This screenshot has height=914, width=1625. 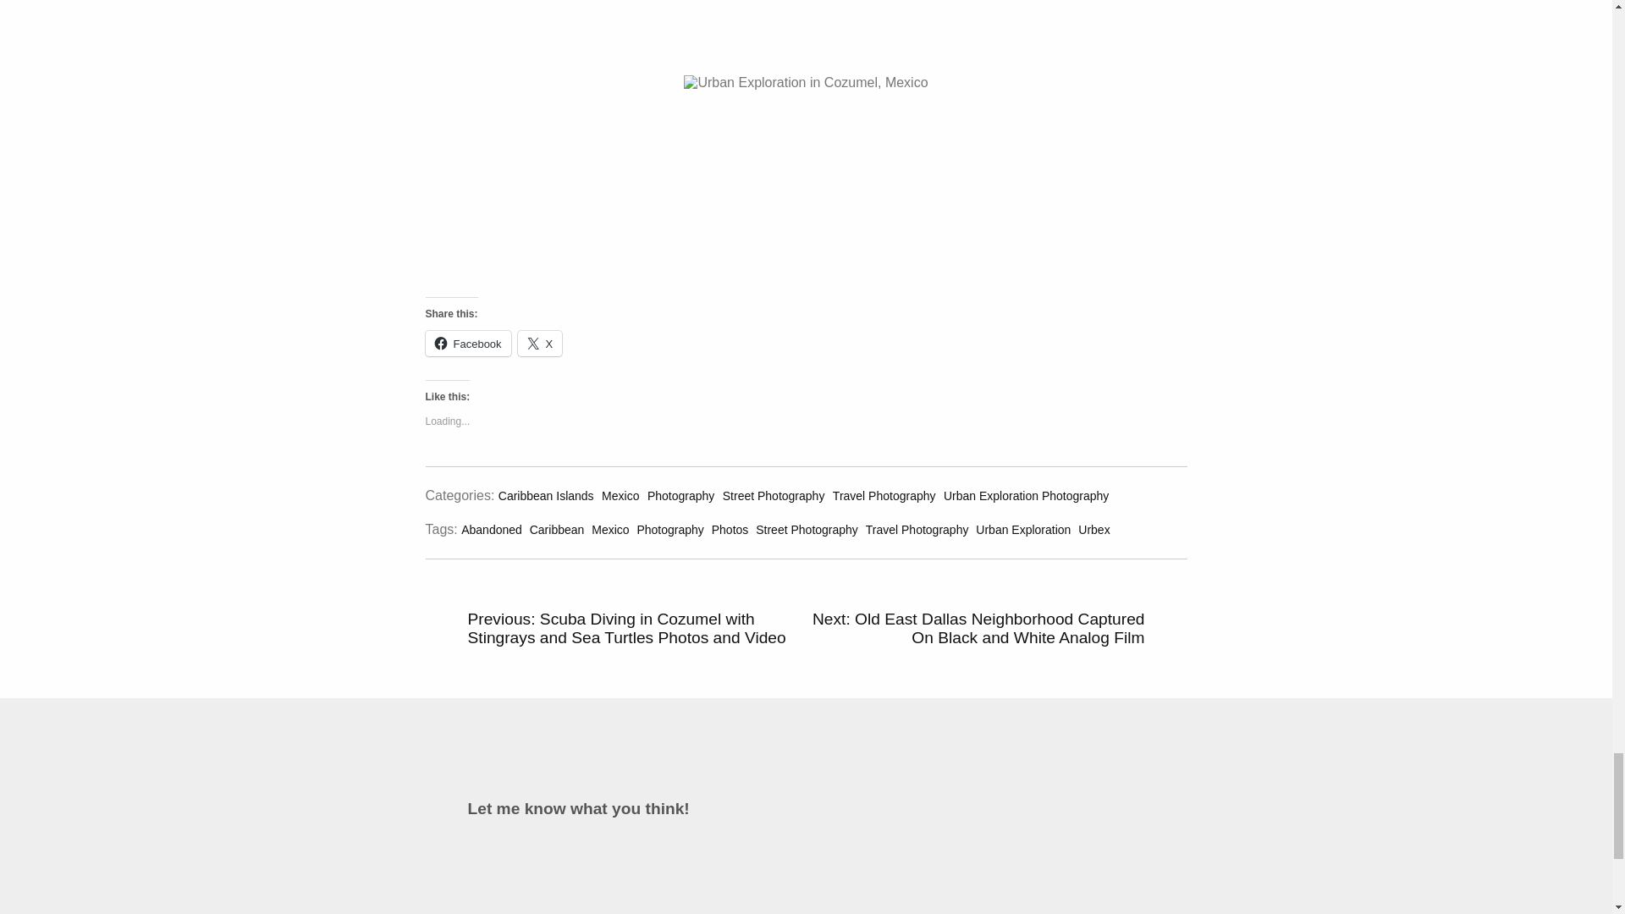 I want to click on Travel Photography, so click(x=884, y=496).